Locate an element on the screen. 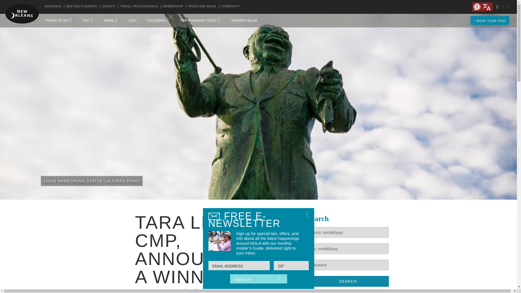 Image resolution: width=521 pixels, height=293 pixels. ENews Signup is located at coordinates (510, 7).